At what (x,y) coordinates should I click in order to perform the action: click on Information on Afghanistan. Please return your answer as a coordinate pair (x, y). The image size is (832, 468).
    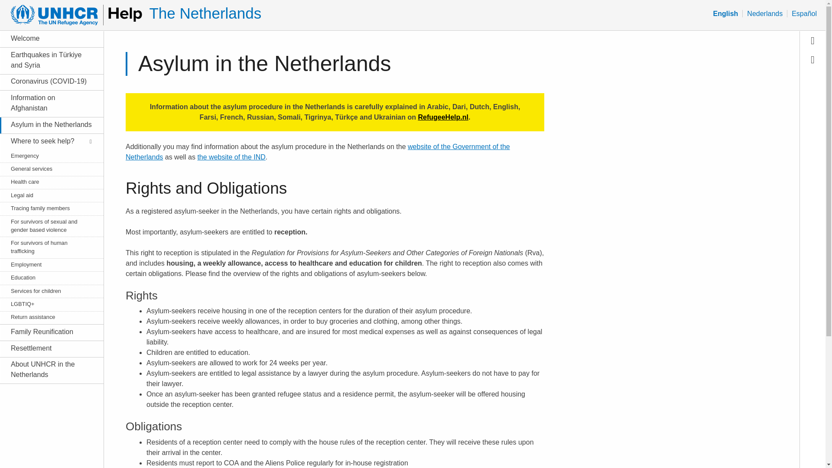
    Looking at the image, I should click on (47, 103).